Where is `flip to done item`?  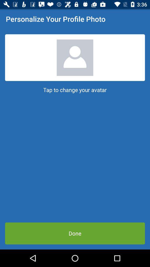
flip to done item is located at coordinates (75, 233).